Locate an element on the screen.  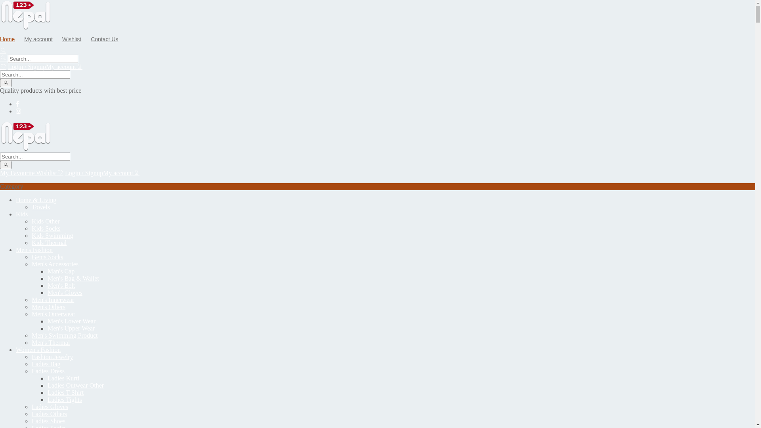
My Favourite Wishlist is located at coordinates (32, 173).